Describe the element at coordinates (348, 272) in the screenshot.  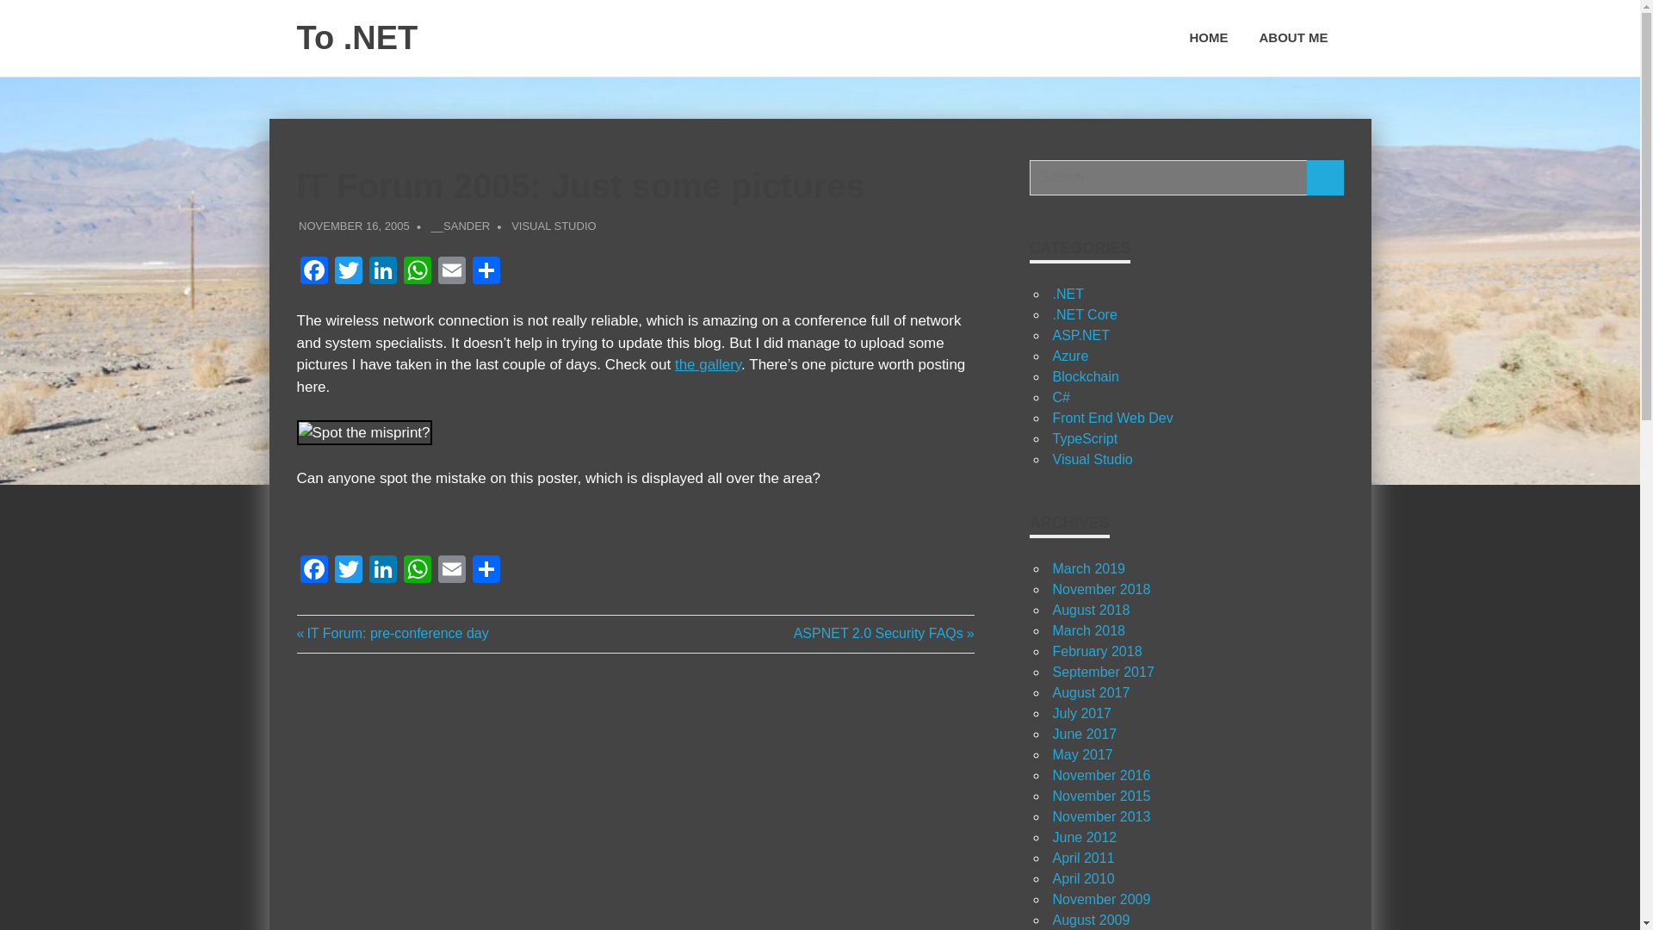
I see `Twitter` at that location.